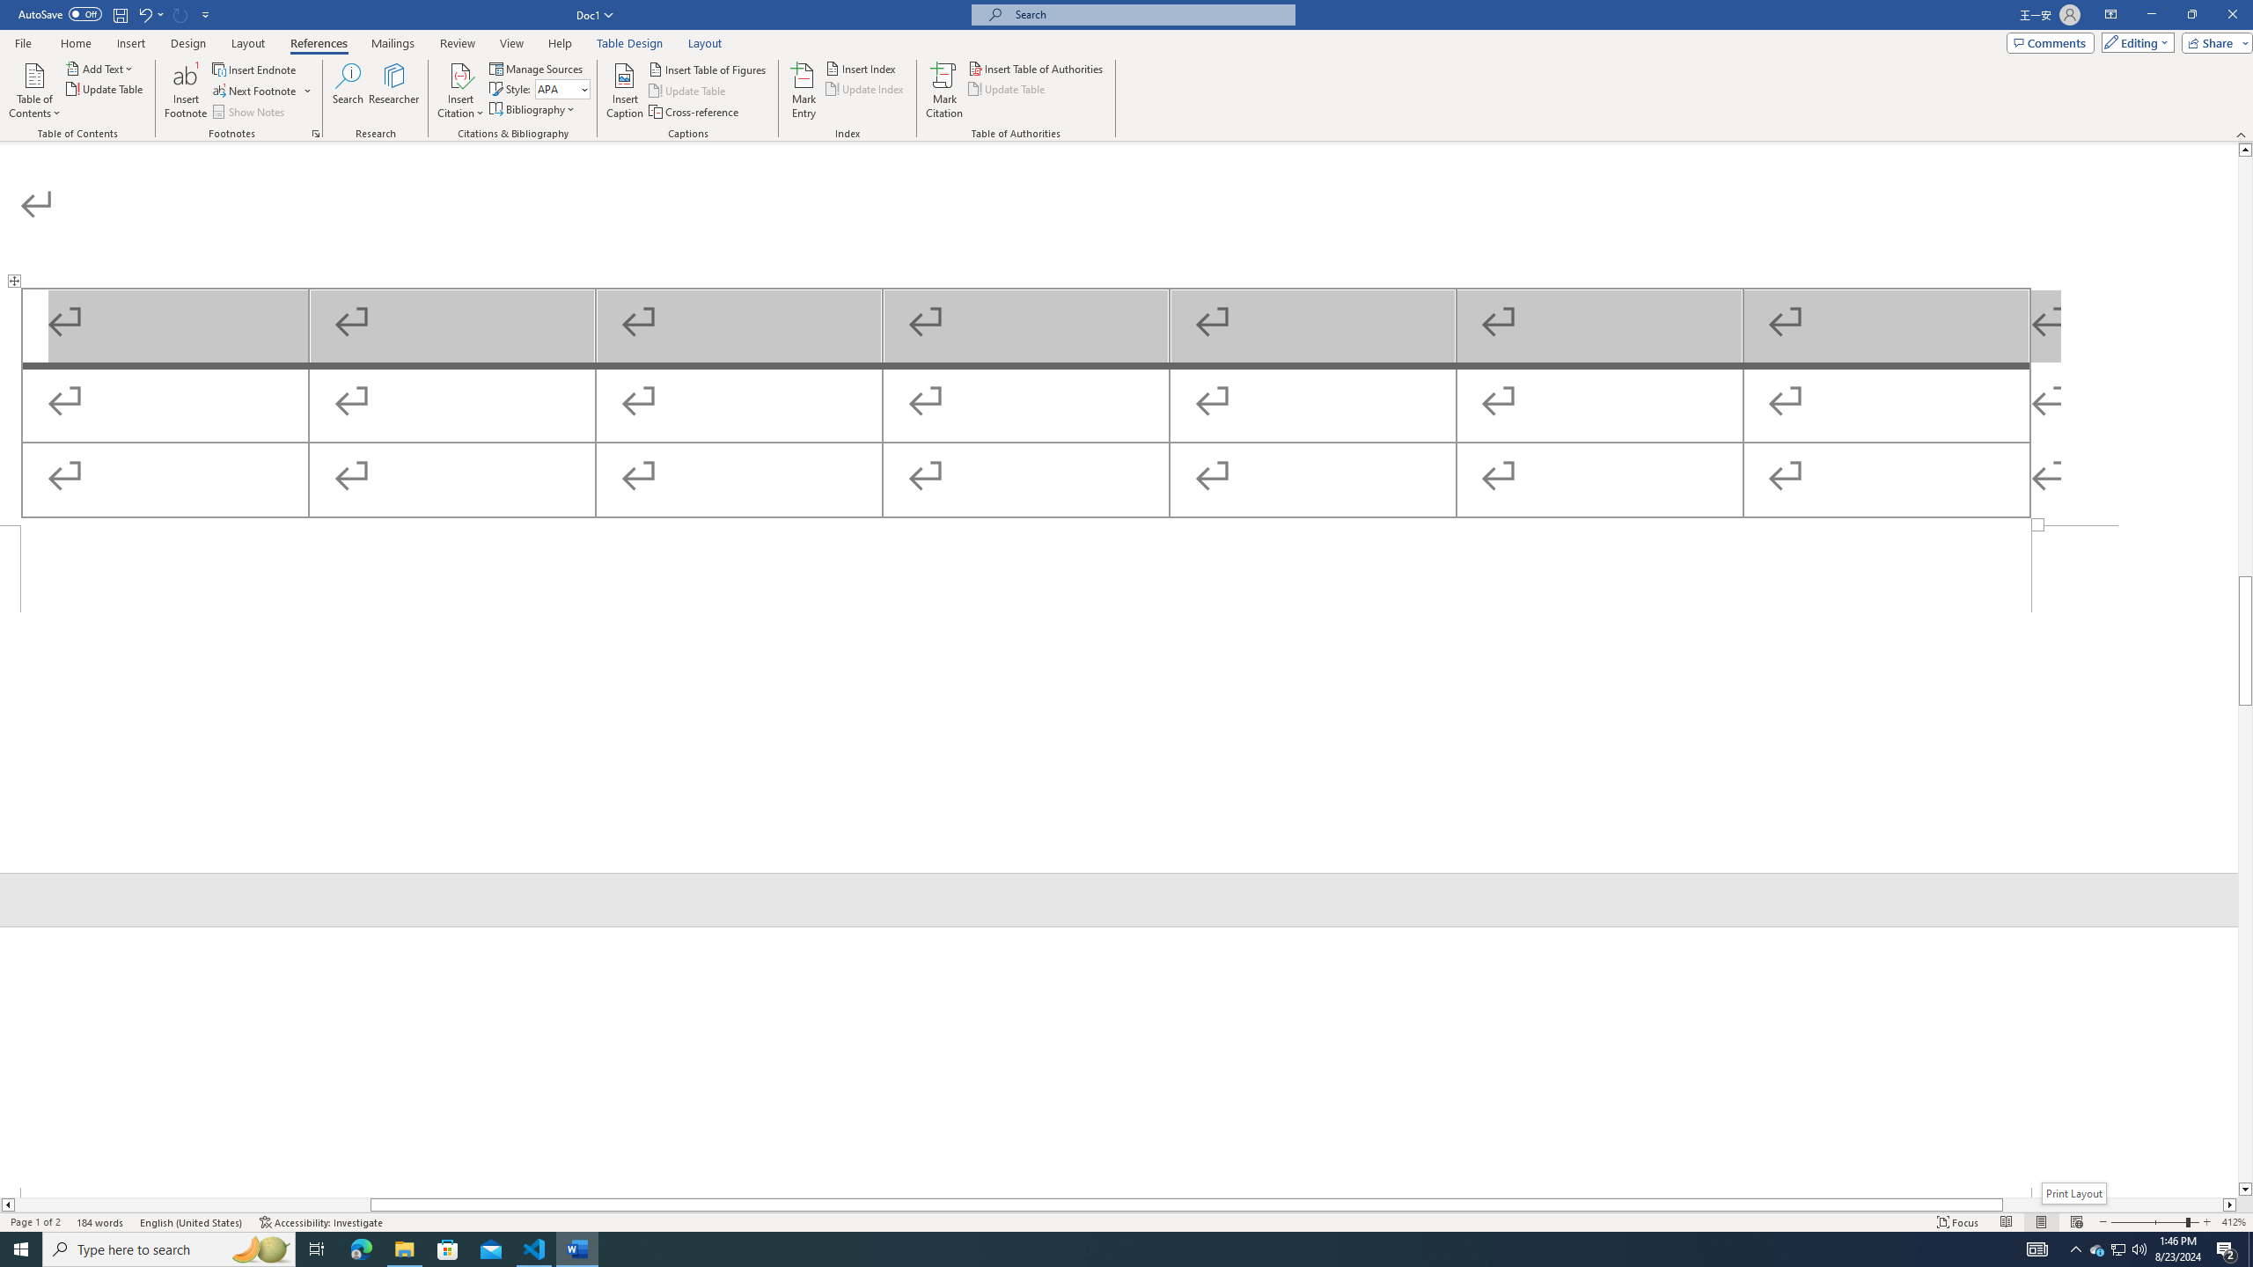 This screenshot has height=1267, width=2253. What do you see at coordinates (250, 113) in the screenshot?
I see `Show Notes` at bounding box center [250, 113].